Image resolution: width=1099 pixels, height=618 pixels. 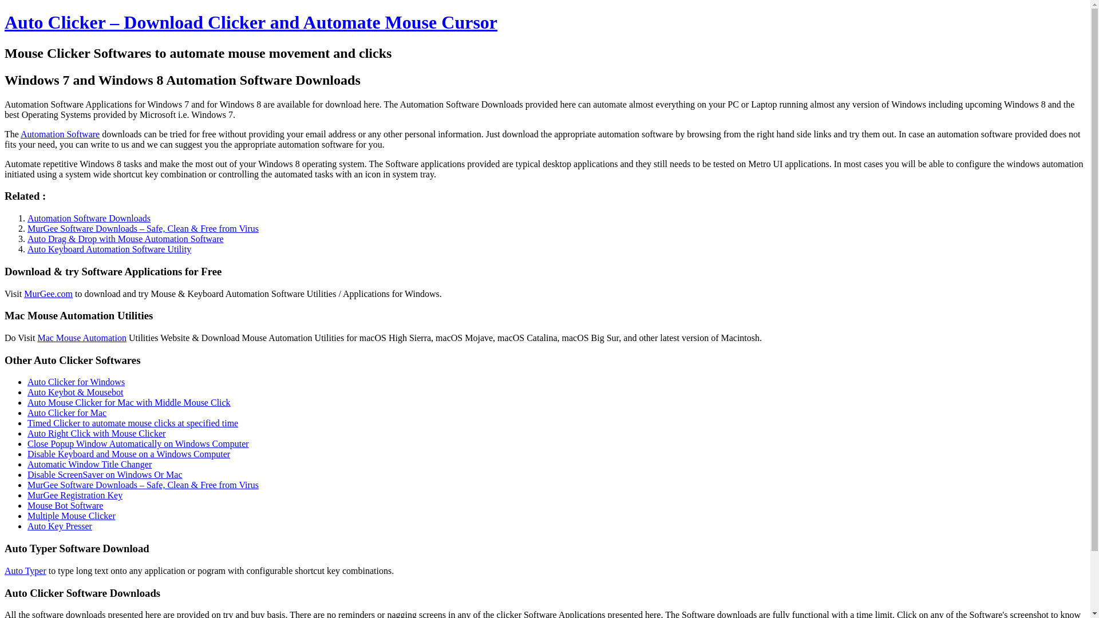 I want to click on Automatic Window Title Changer, so click(x=89, y=464).